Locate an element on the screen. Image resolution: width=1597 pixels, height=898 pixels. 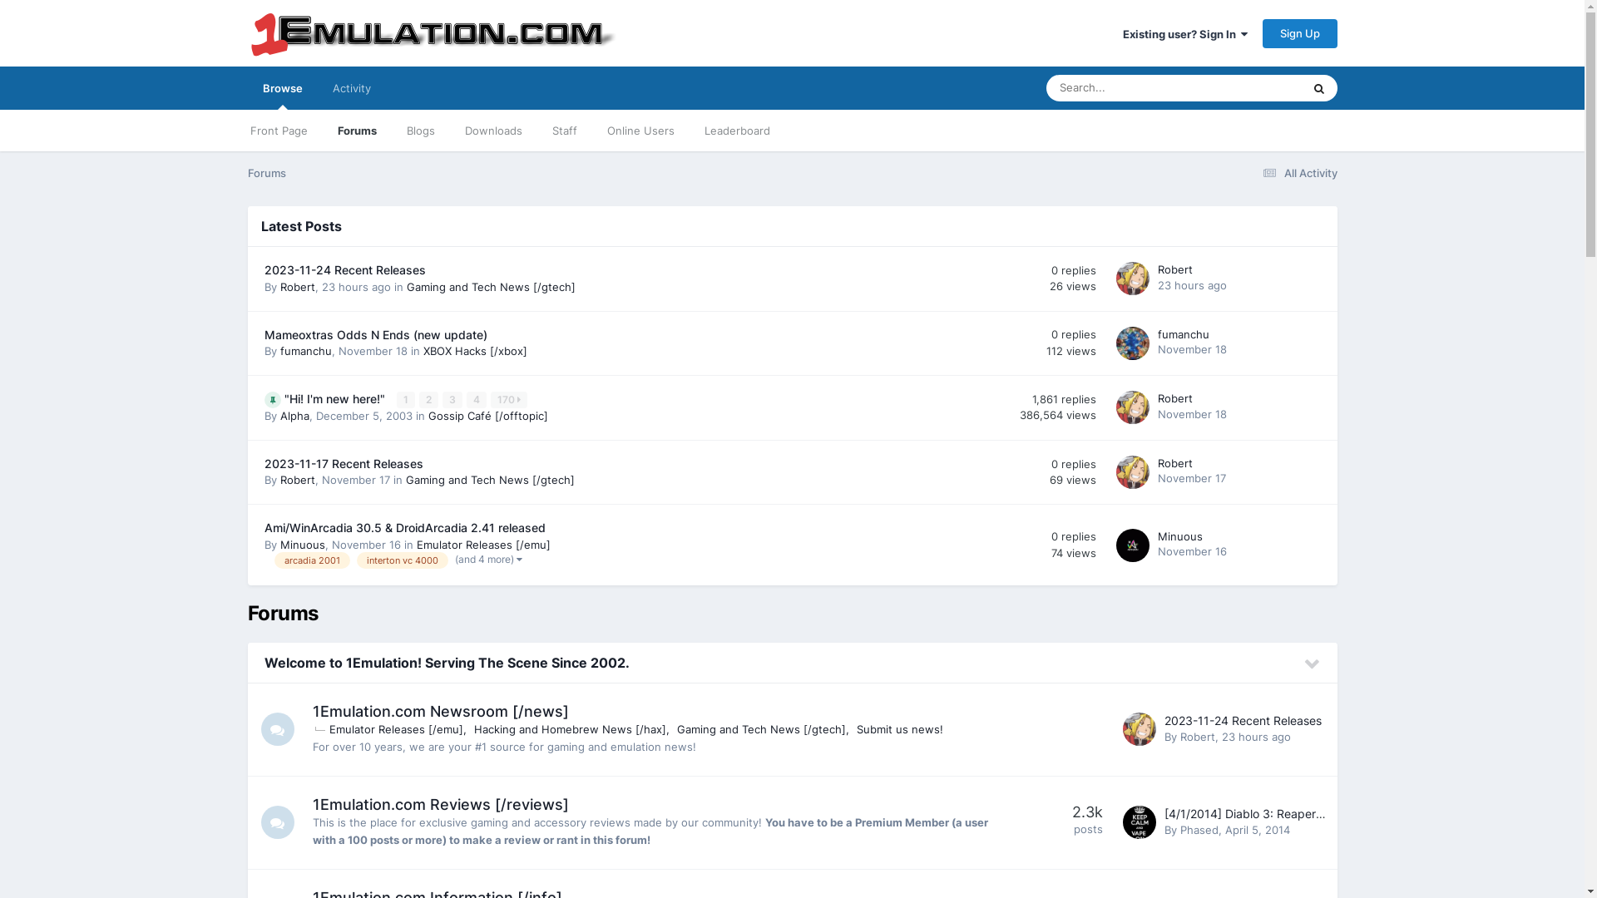
April 5, 2014 is located at coordinates (1257, 830).